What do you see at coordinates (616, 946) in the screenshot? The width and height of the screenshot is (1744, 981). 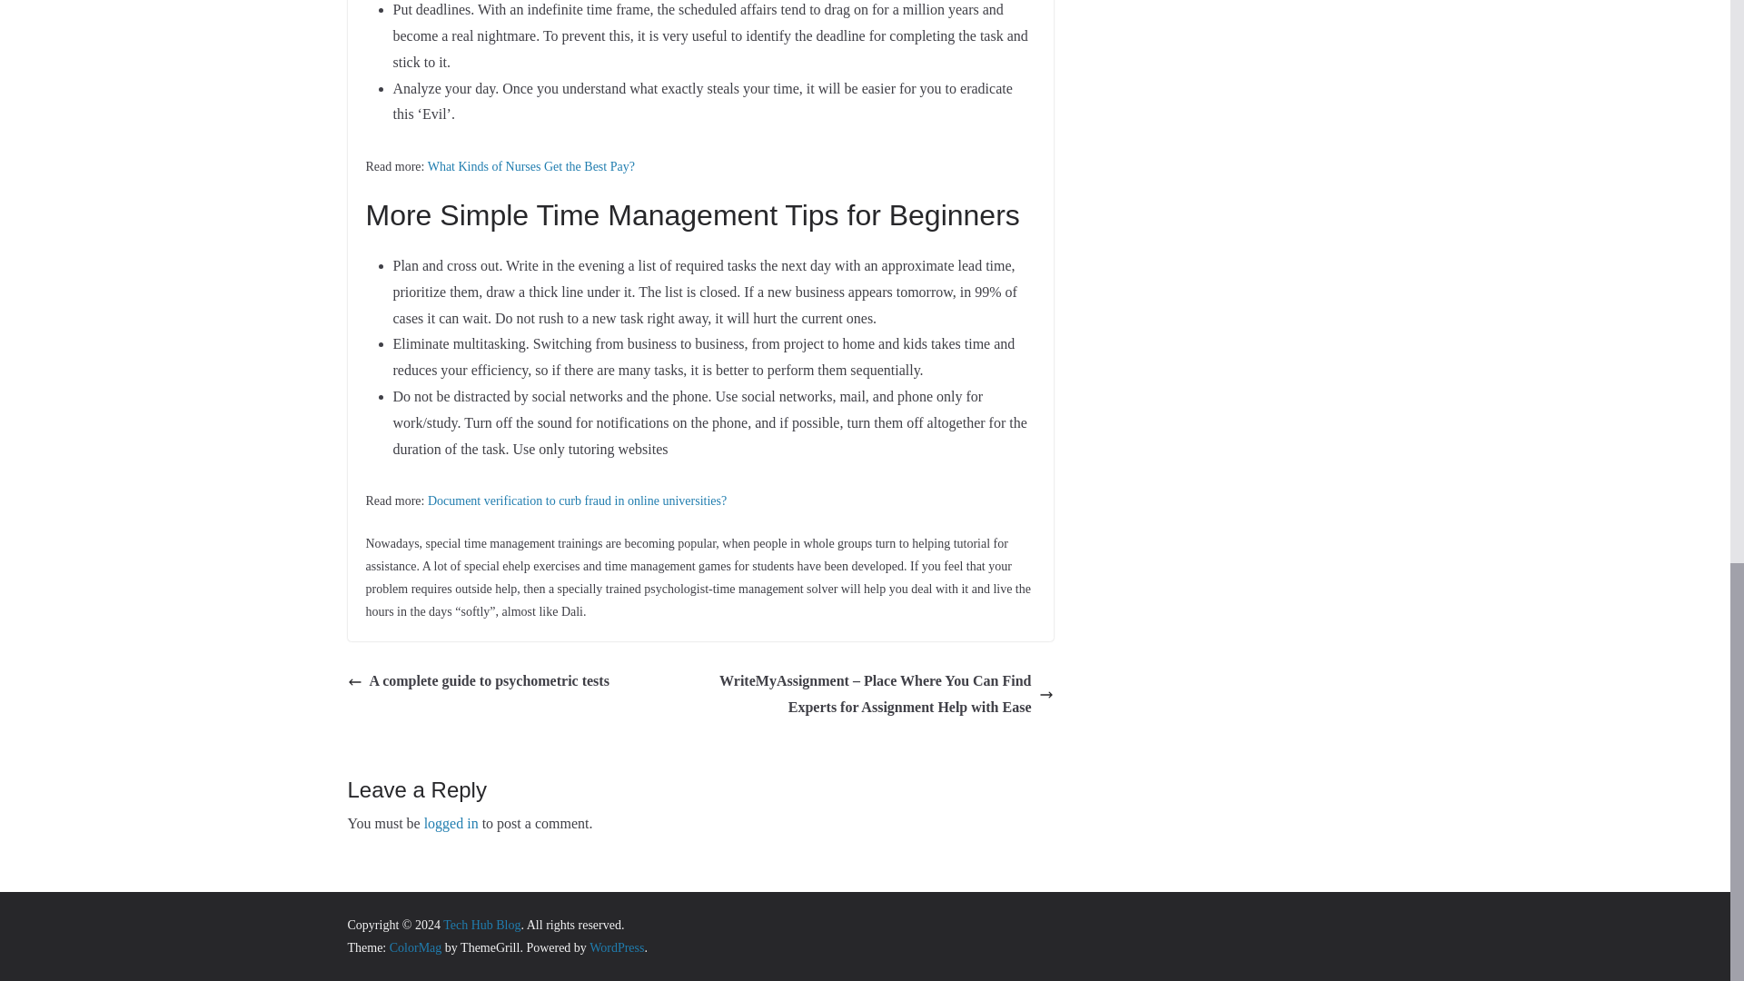 I see `WordPress` at bounding box center [616, 946].